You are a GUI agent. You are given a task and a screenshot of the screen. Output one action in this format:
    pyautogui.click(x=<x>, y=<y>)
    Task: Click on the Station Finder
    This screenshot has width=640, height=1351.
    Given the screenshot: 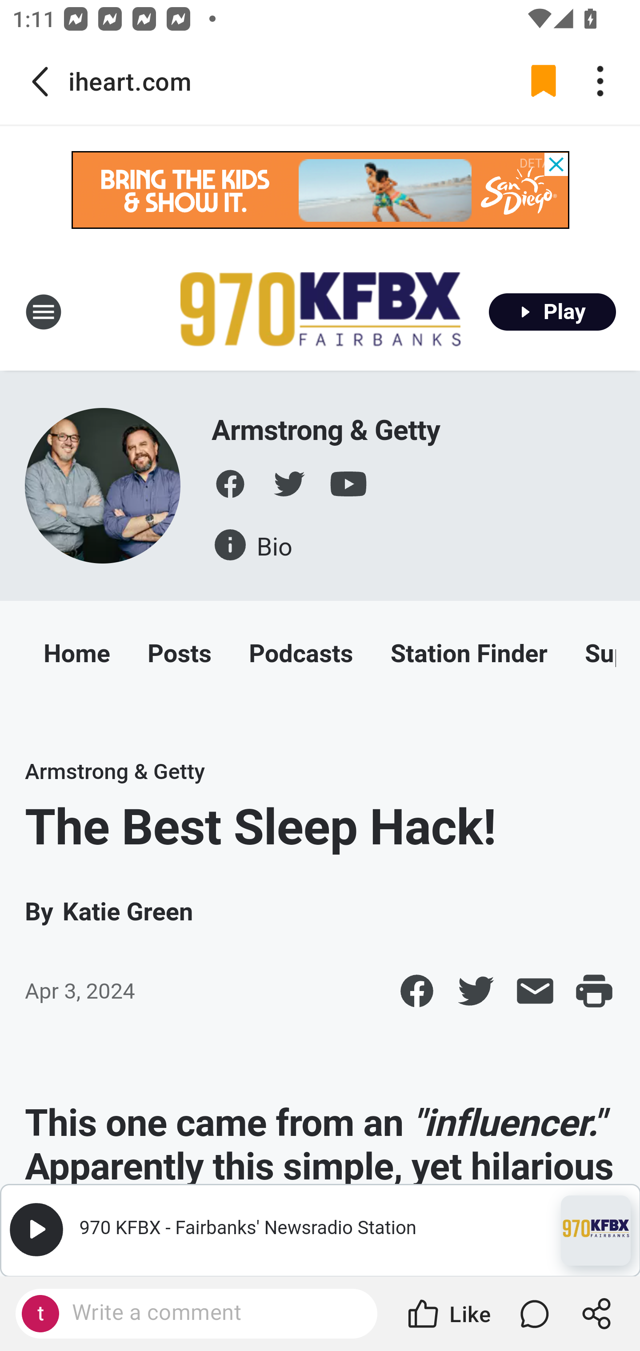 What is the action you would take?
    pyautogui.click(x=469, y=656)
    